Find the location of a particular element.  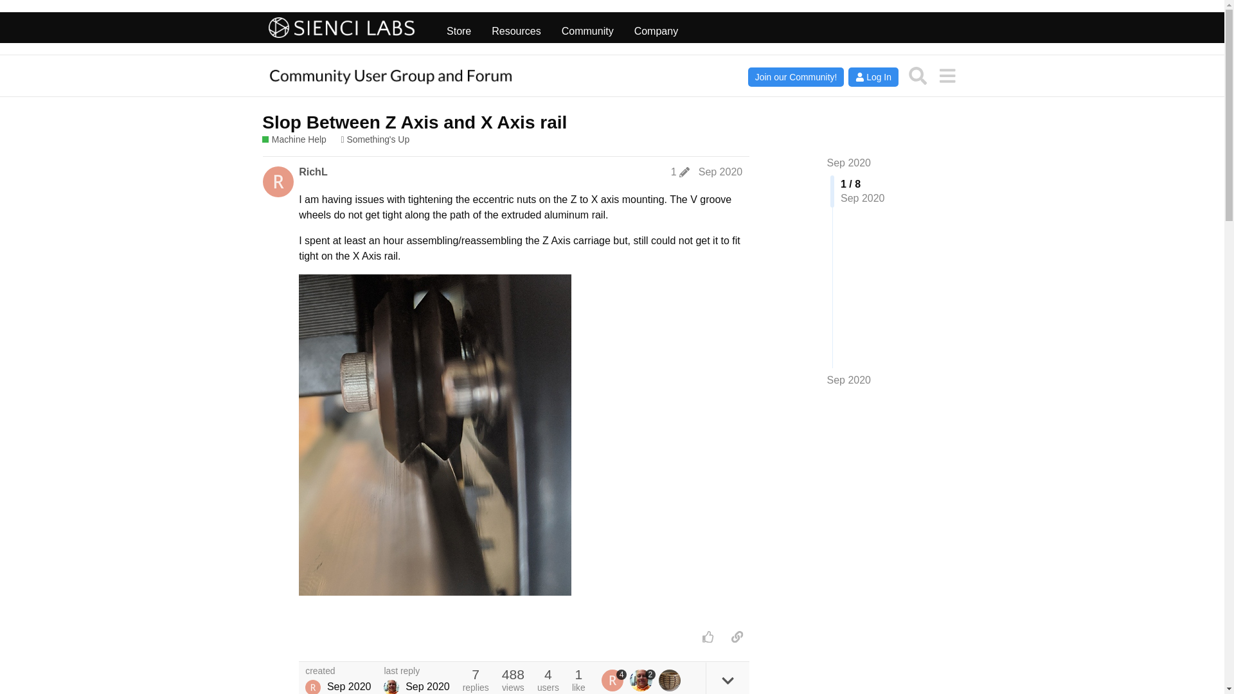

Sep 2020 is located at coordinates (720, 172).